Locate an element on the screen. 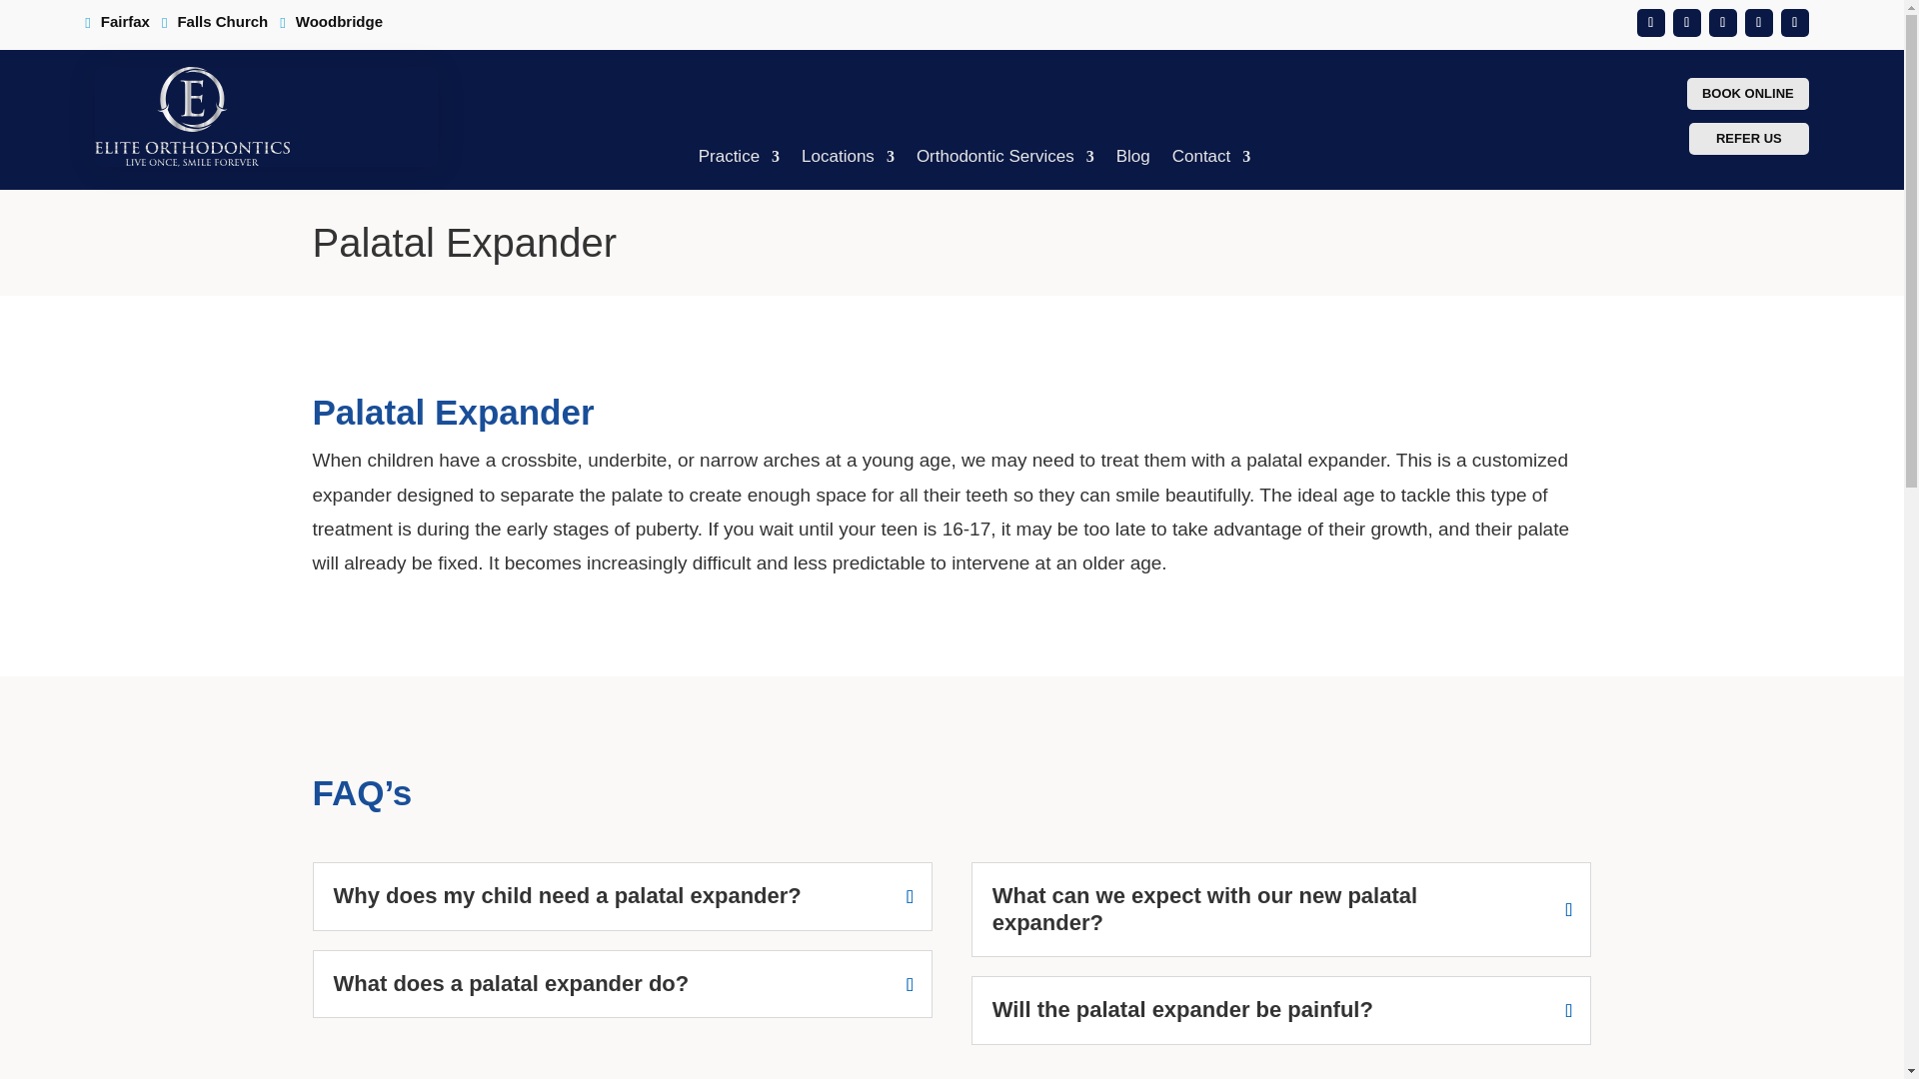  Woodbridge is located at coordinates (336, 26).